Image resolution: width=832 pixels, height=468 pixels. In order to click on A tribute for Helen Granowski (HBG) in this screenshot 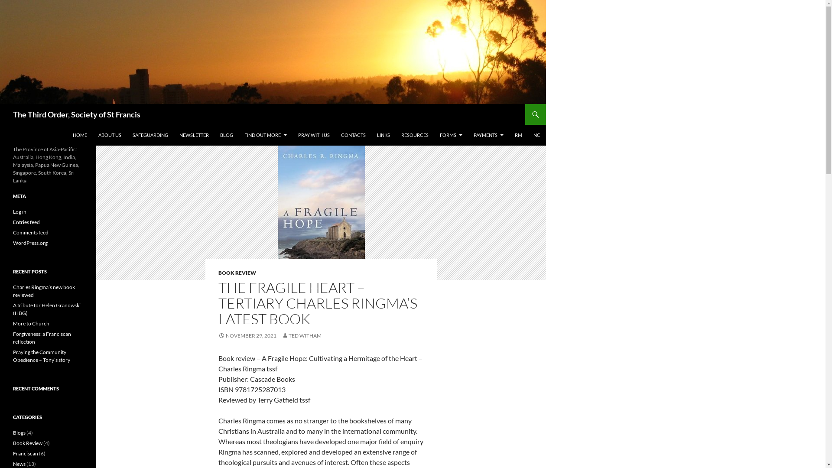, I will do `click(47, 309)`.